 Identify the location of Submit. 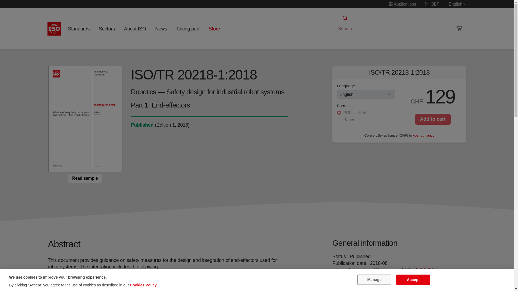
(345, 18).